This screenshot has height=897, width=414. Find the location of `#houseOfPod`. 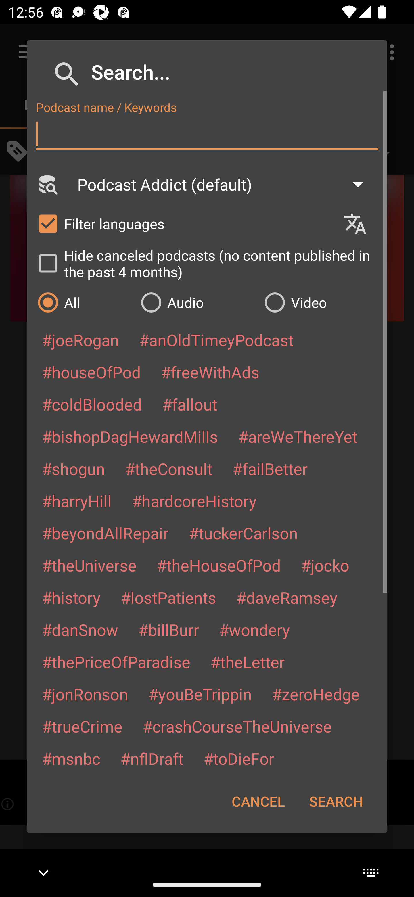

#houseOfPod is located at coordinates (91, 372).